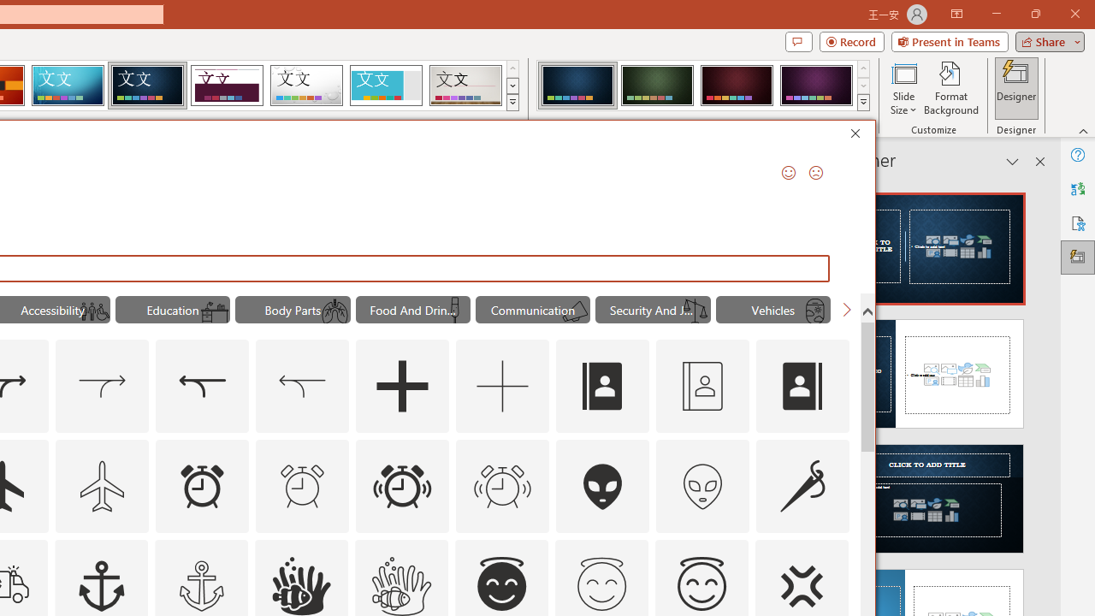  What do you see at coordinates (816, 86) in the screenshot?
I see `Damask Variant 4` at bounding box center [816, 86].